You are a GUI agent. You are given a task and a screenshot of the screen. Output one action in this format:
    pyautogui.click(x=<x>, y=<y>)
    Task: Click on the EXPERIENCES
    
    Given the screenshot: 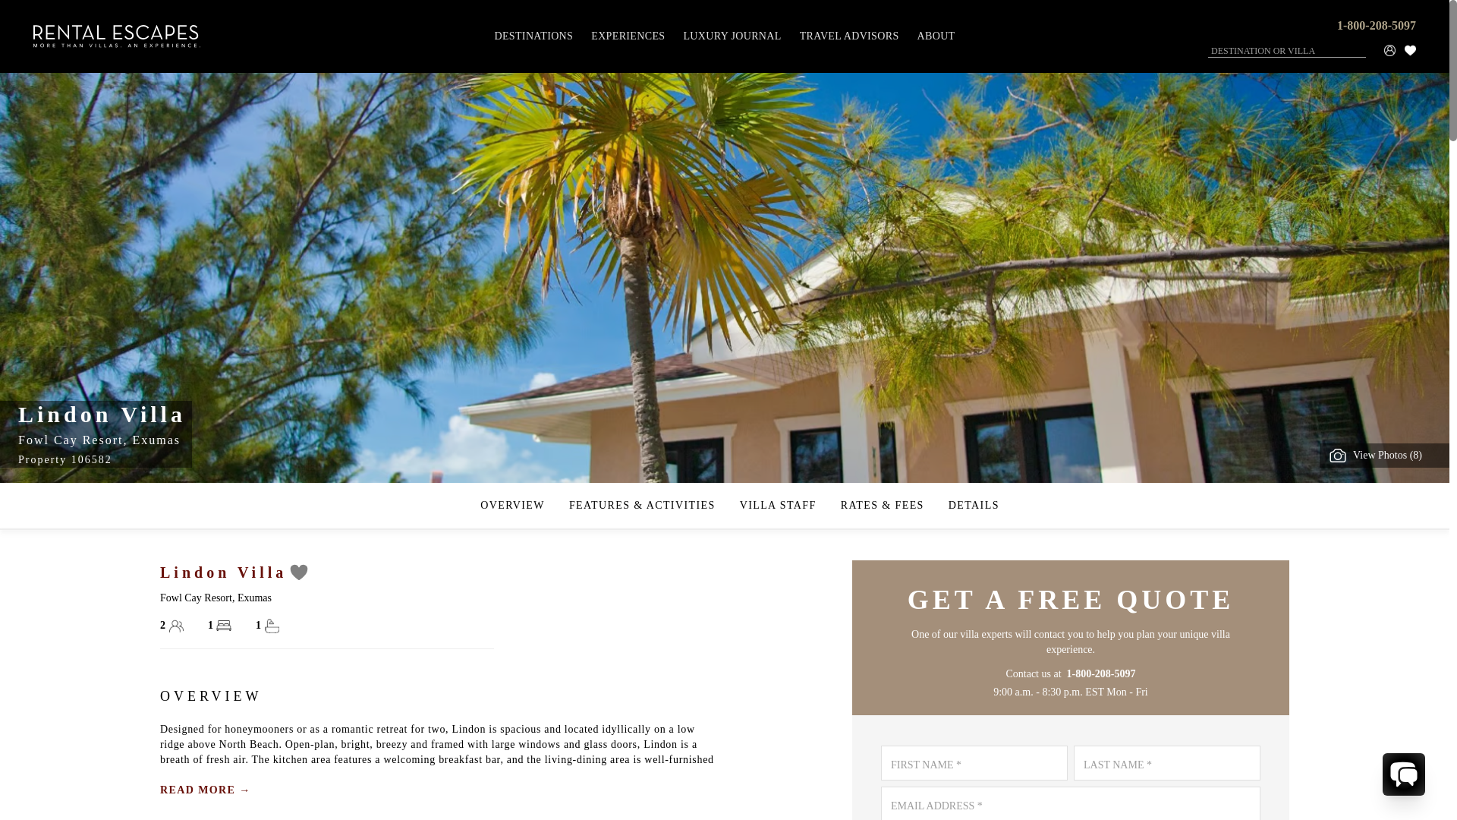 What is the action you would take?
    pyautogui.click(x=627, y=36)
    